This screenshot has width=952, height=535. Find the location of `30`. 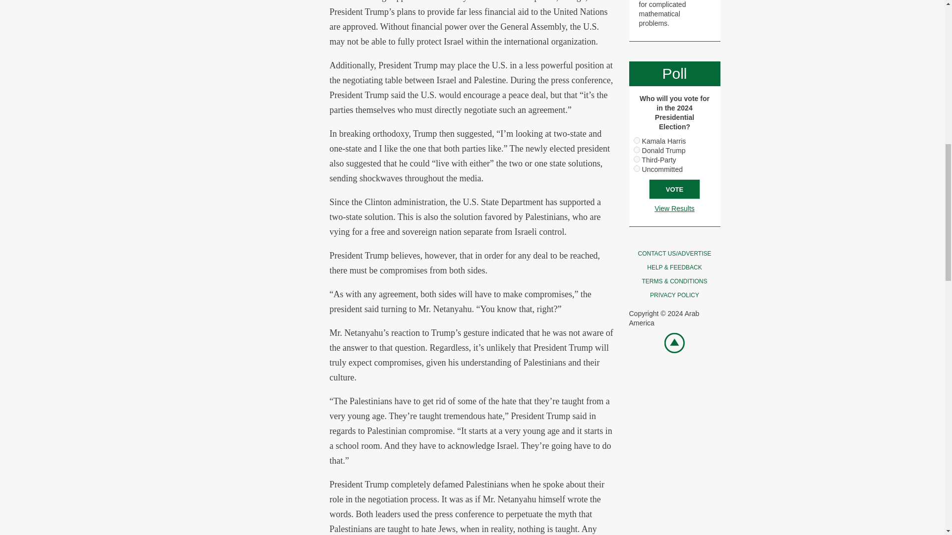

30 is located at coordinates (637, 150).